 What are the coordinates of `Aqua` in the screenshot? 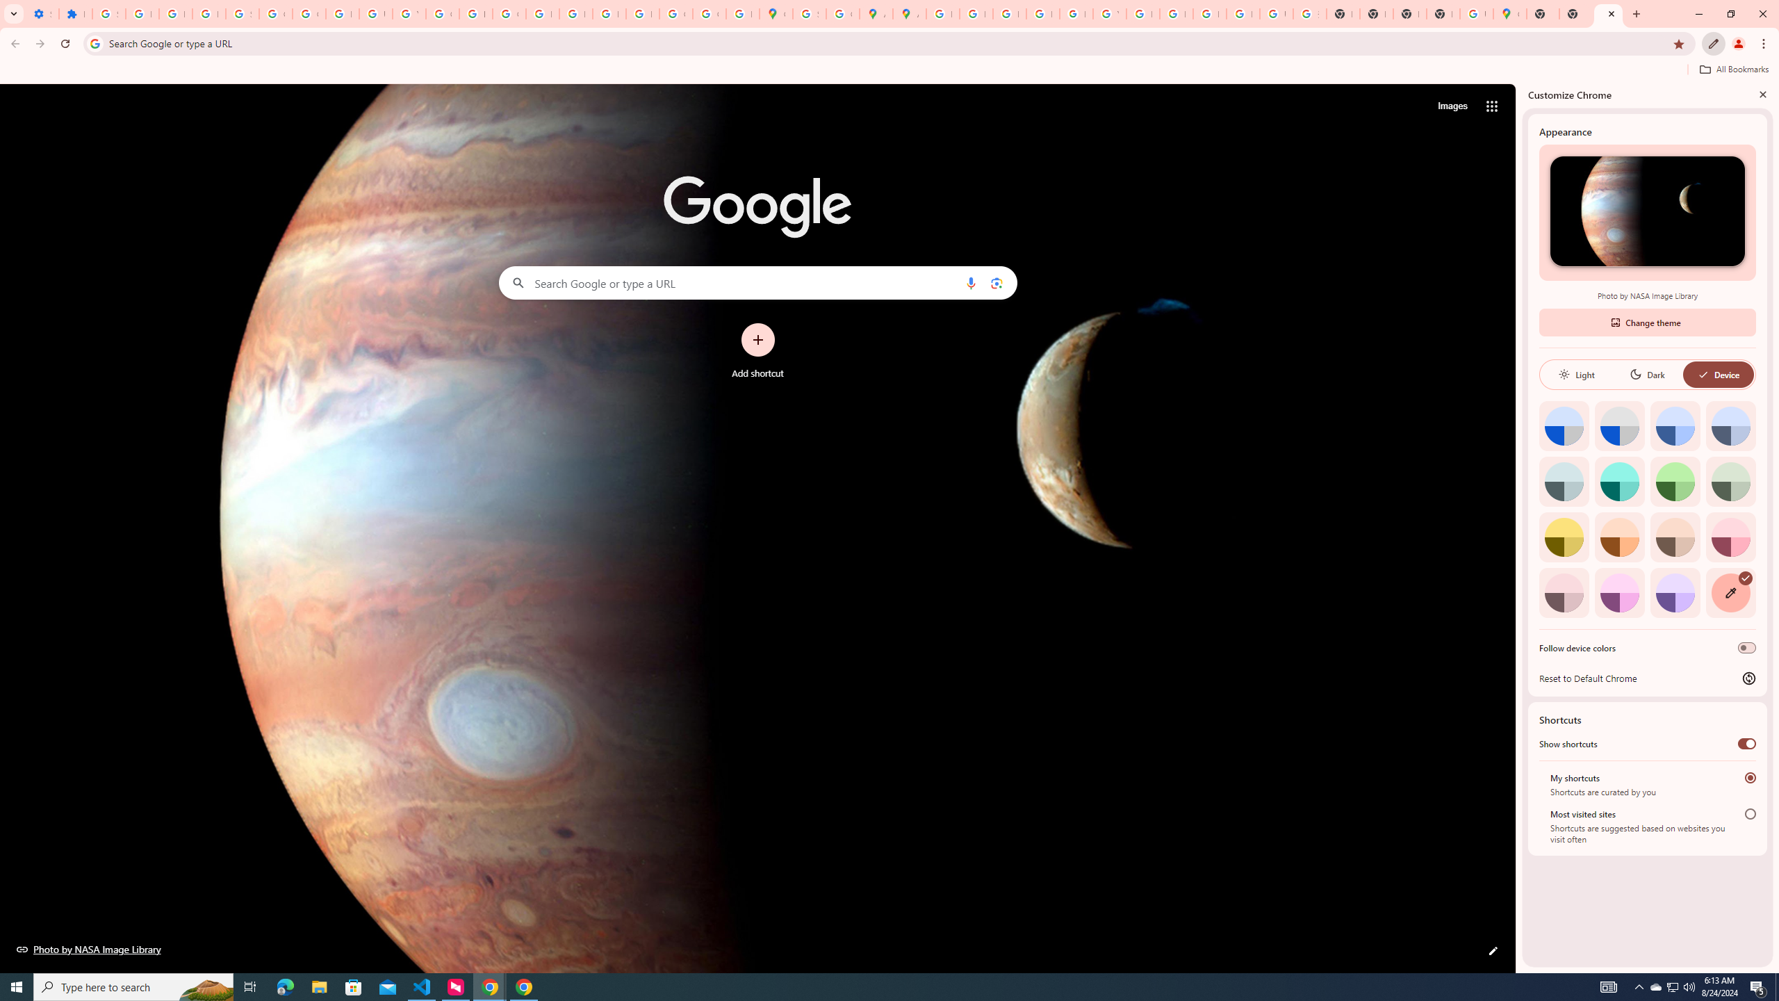 It's located at (1619, 481).